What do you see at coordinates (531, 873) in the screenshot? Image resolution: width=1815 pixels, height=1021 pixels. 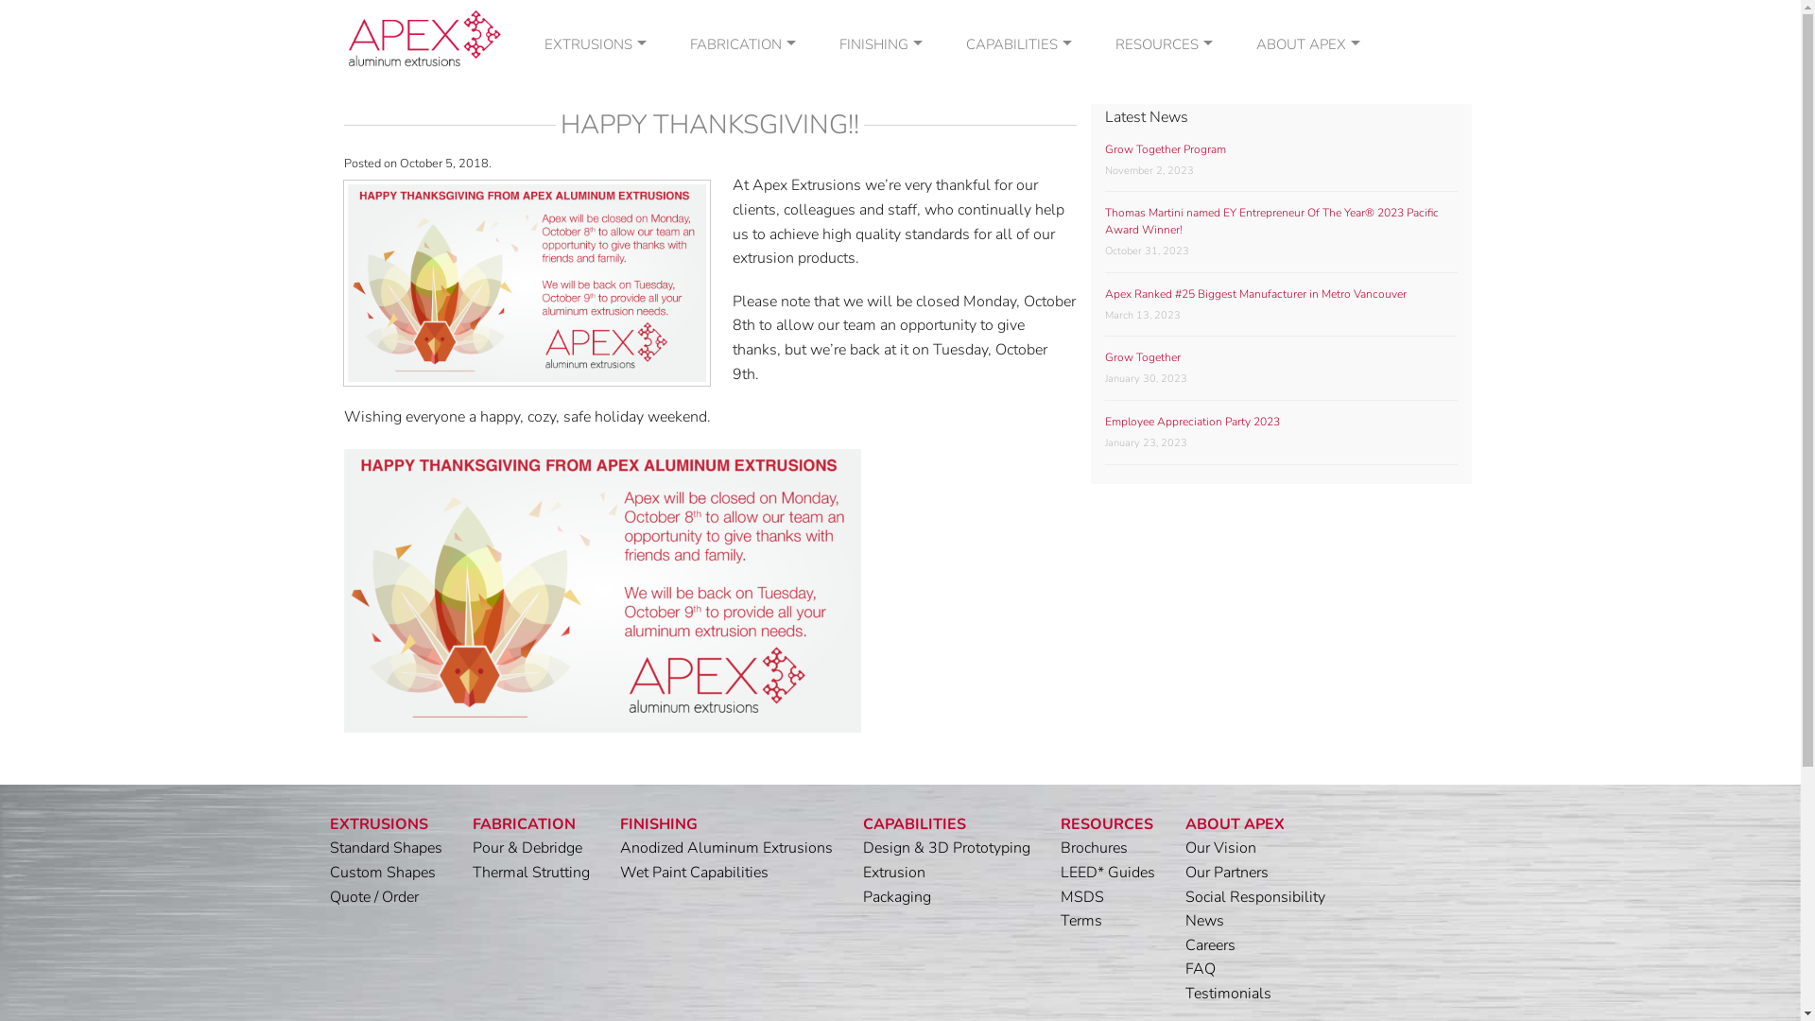 I see `Thermal Strutting` at bounding box center [531, 873].